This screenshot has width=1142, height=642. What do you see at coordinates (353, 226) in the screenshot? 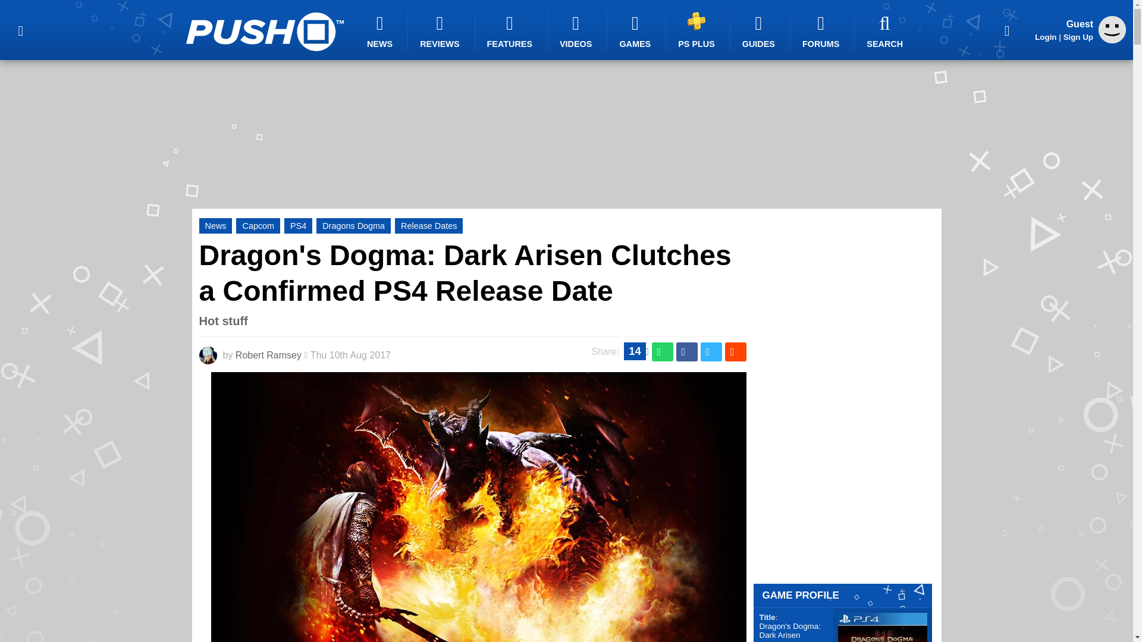
I see `Dragons Dogma` at bounding box center [353, 226].